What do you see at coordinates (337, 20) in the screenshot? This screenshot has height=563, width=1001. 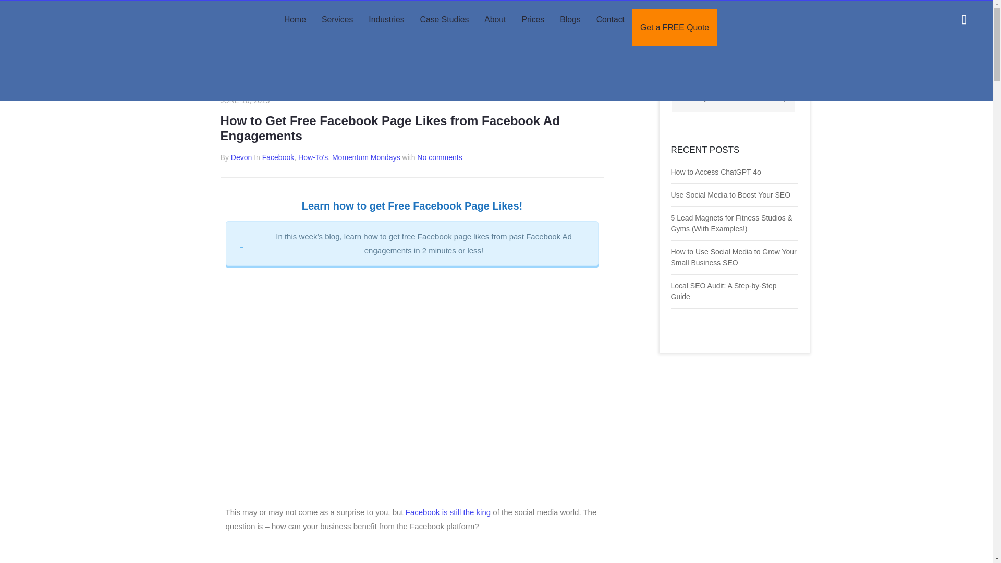 I see `Services` at bounding box center [337, 20].